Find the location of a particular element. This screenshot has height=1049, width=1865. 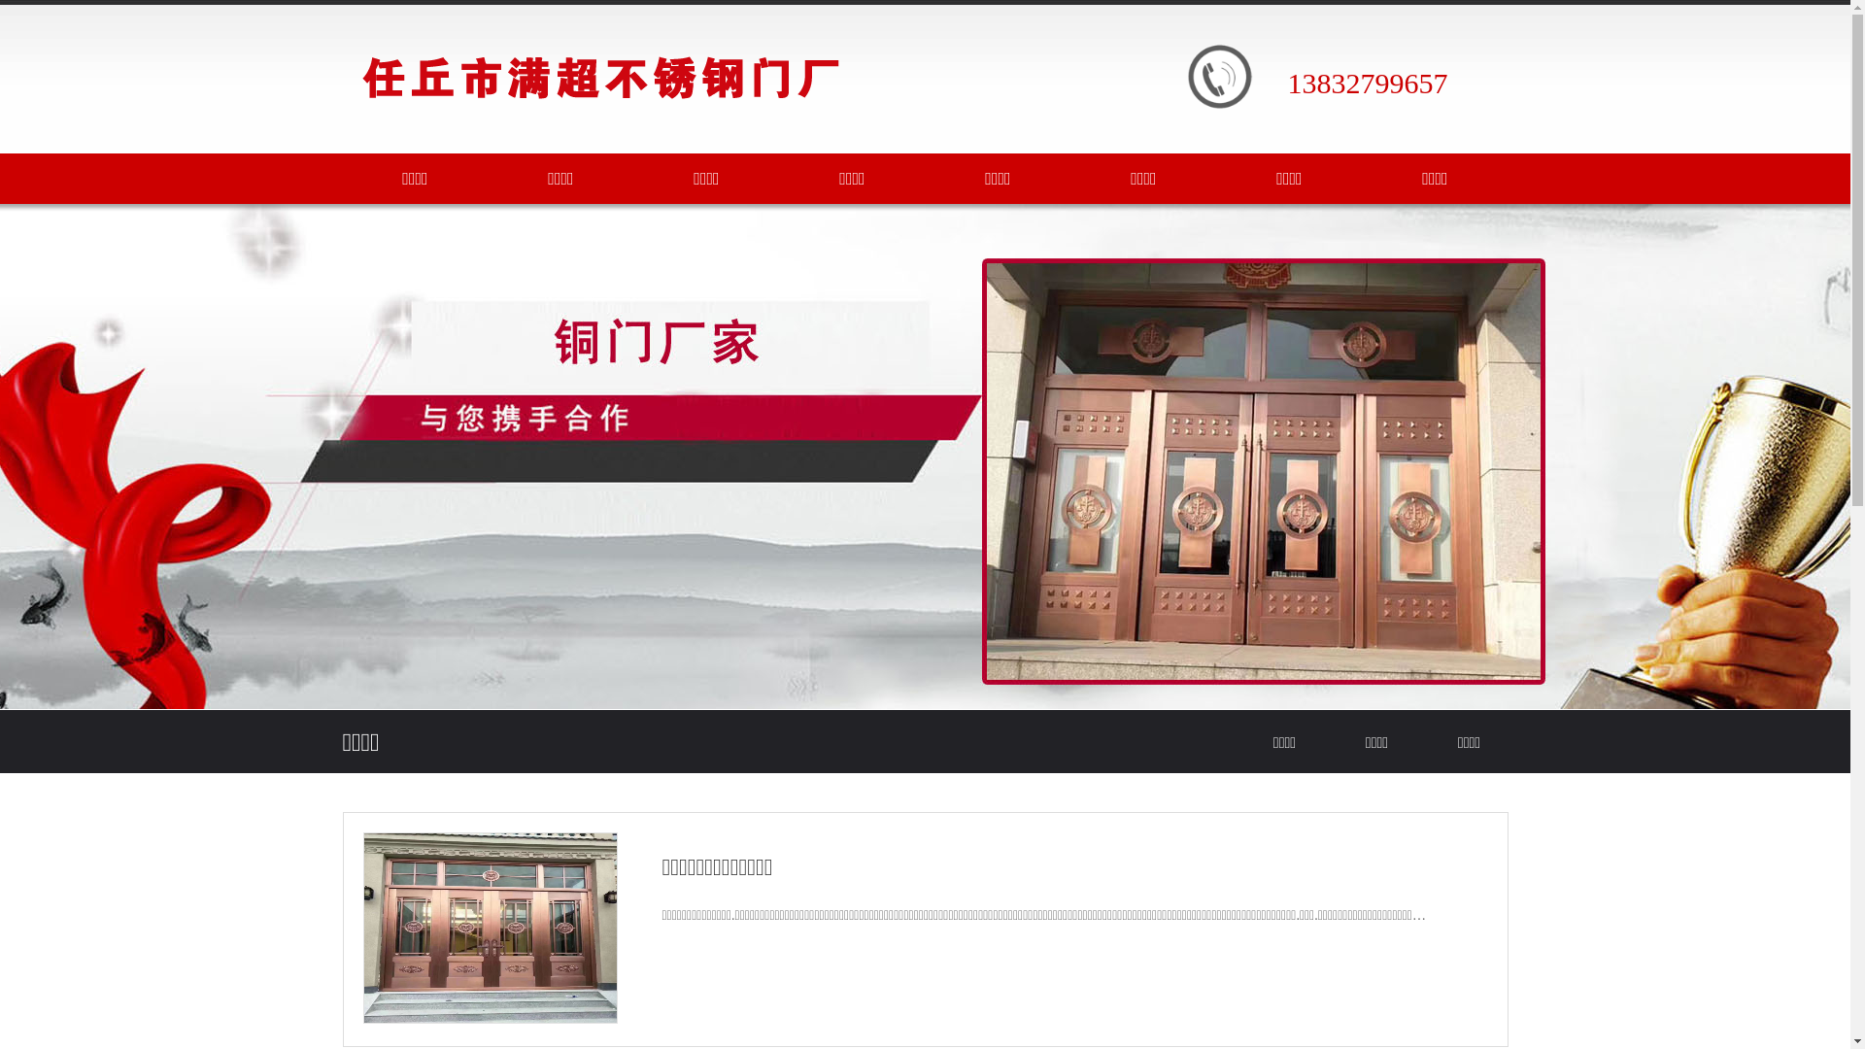

1 is located at coordinates (1479, 689).